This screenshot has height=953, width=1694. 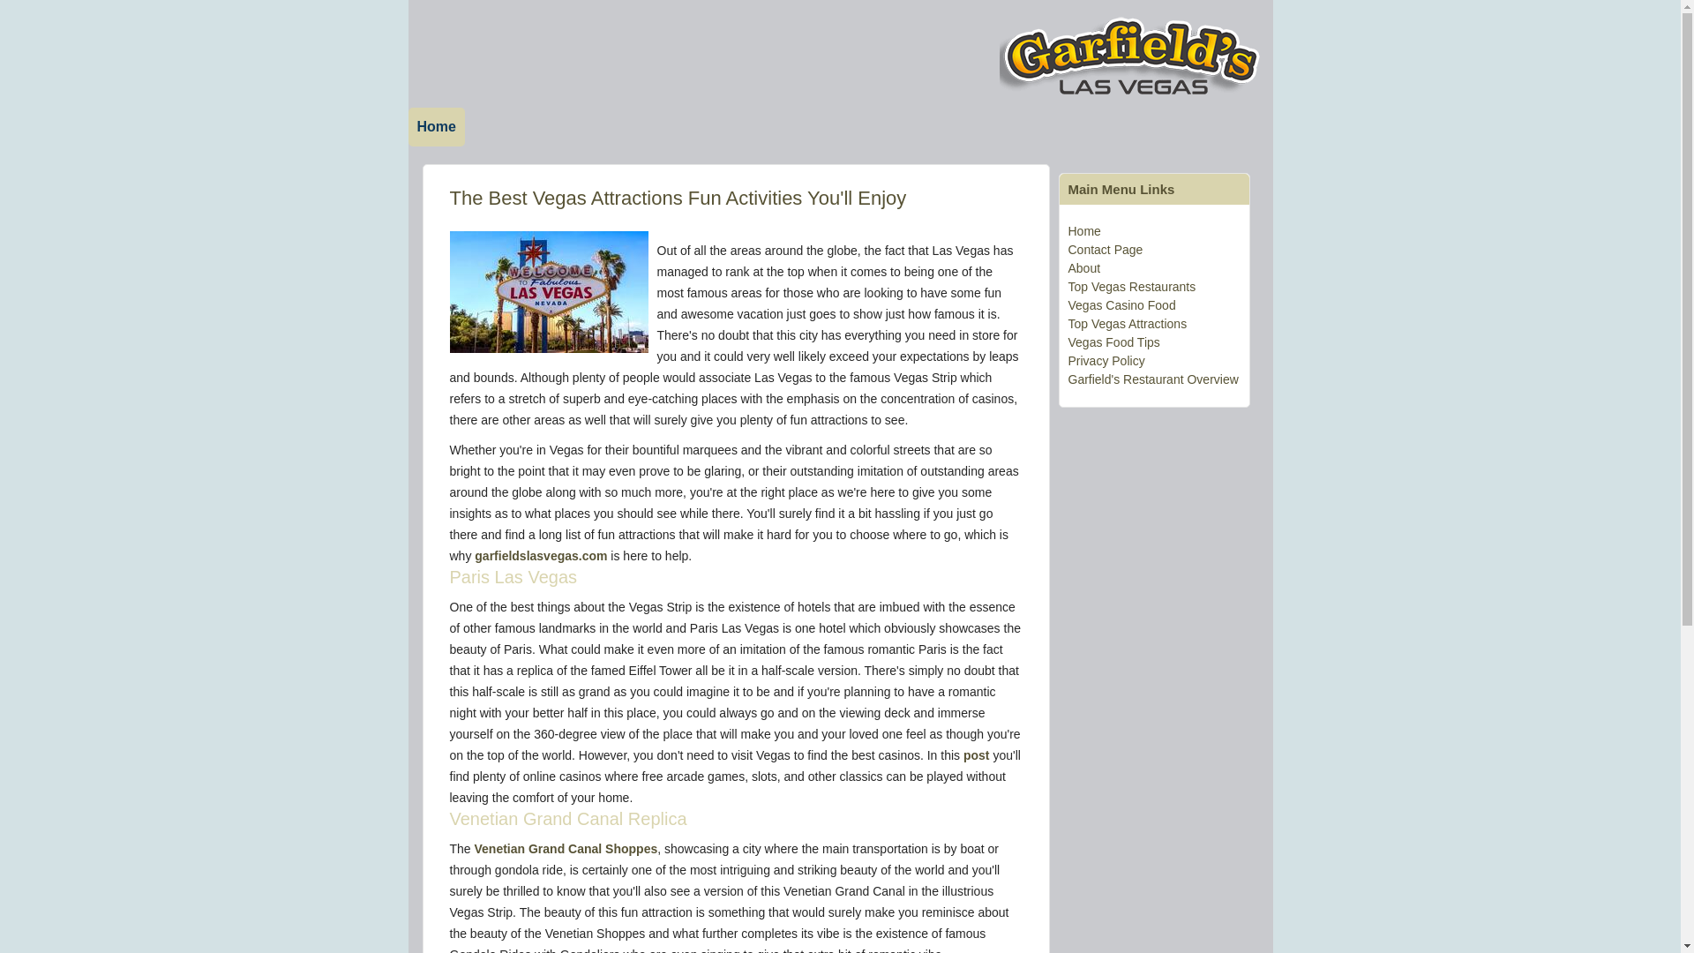 I want to click on Garfield's Restaurant Overview, so click(x=1152, y=379).